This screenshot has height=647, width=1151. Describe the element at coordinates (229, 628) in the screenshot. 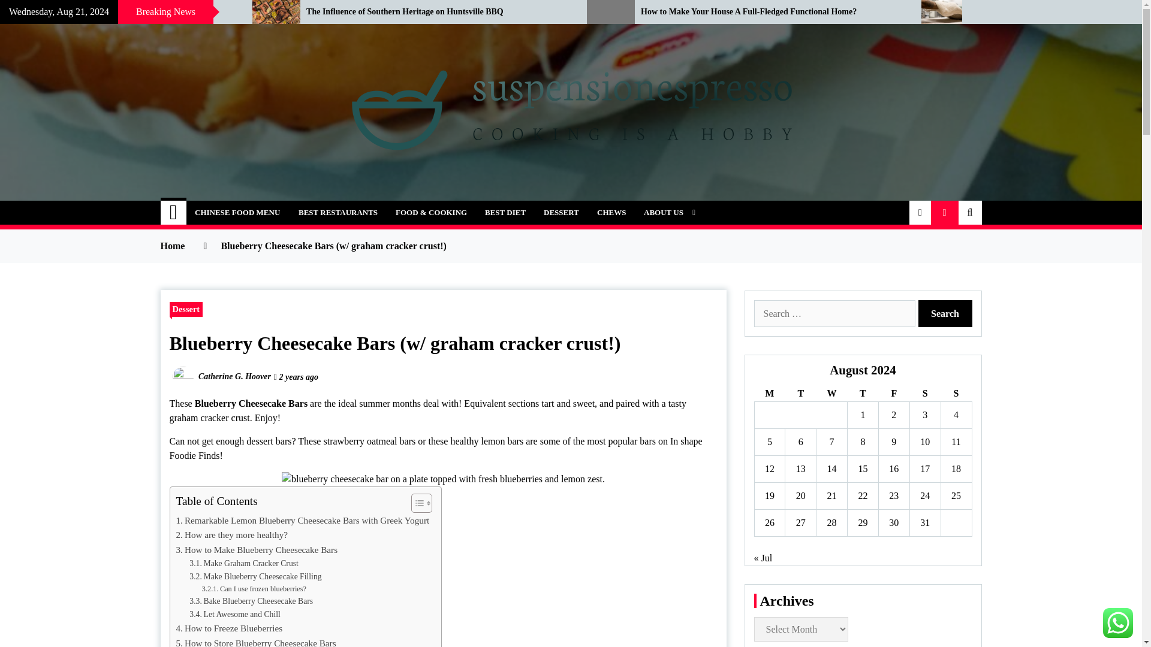

I see `How to Freeze Blueberries` at that location.